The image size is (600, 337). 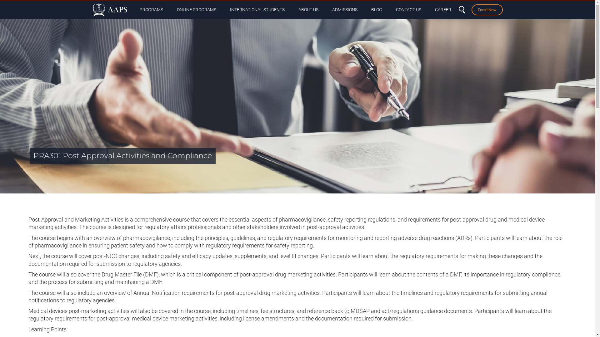 I want to click on INTERNATIONAL STUDENTS, so click(x=257, y=10).